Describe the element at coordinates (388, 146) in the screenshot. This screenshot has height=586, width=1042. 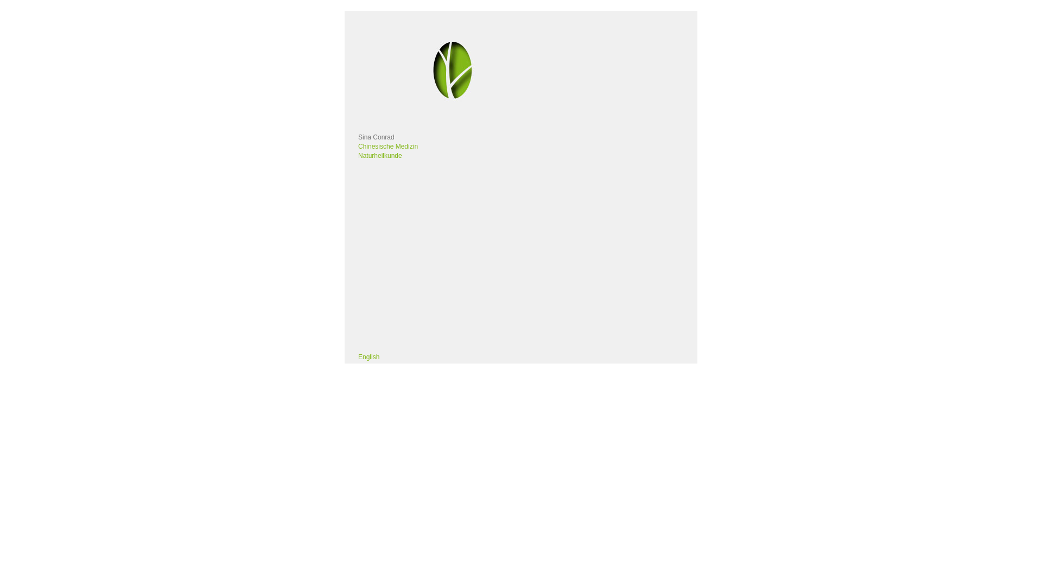
I see `Chinesische Medizin` at that location.